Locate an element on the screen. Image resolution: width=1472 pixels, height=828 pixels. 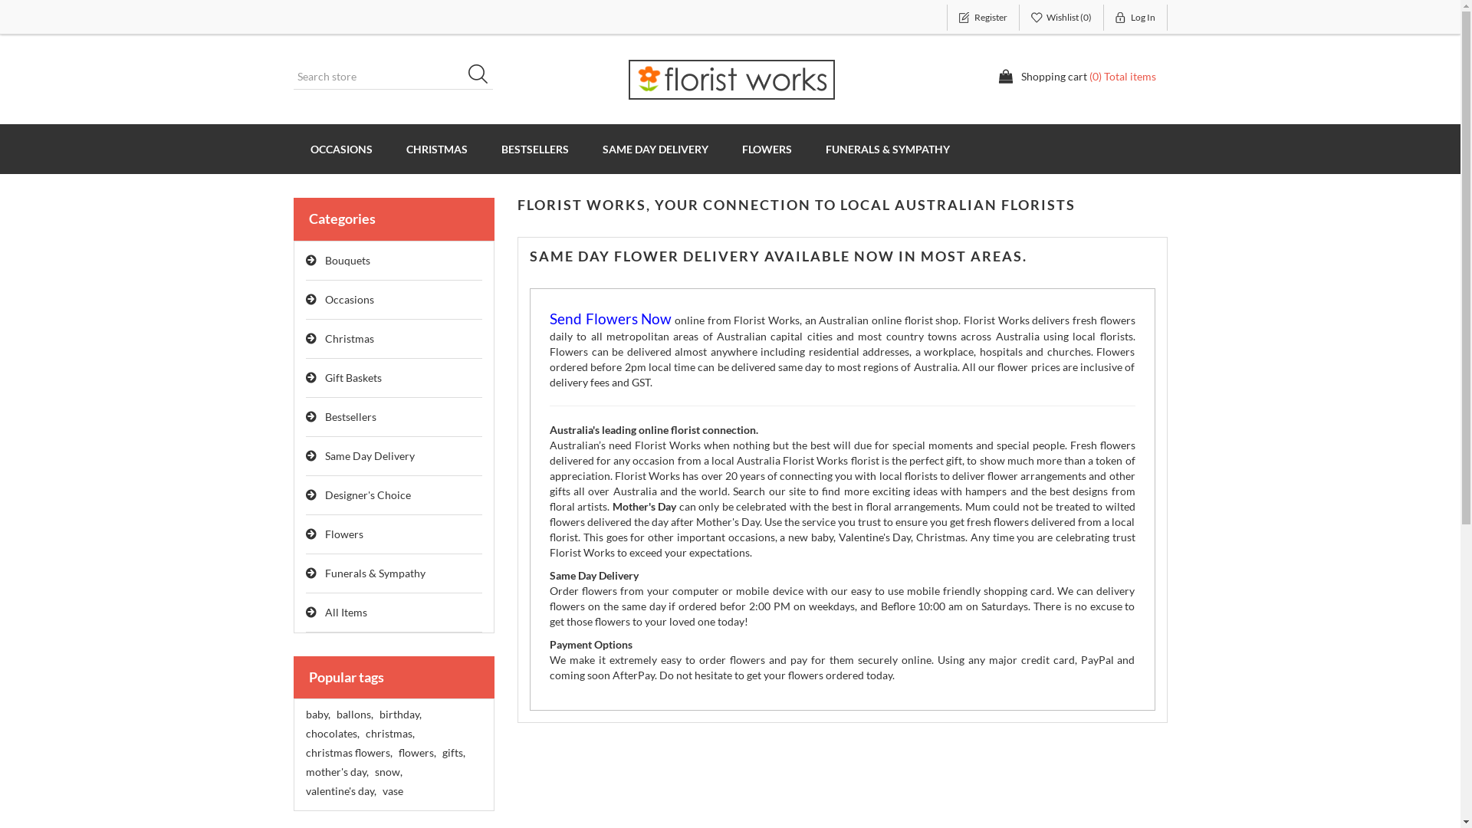
OCCASIONS is located at coordinates (340, 149).